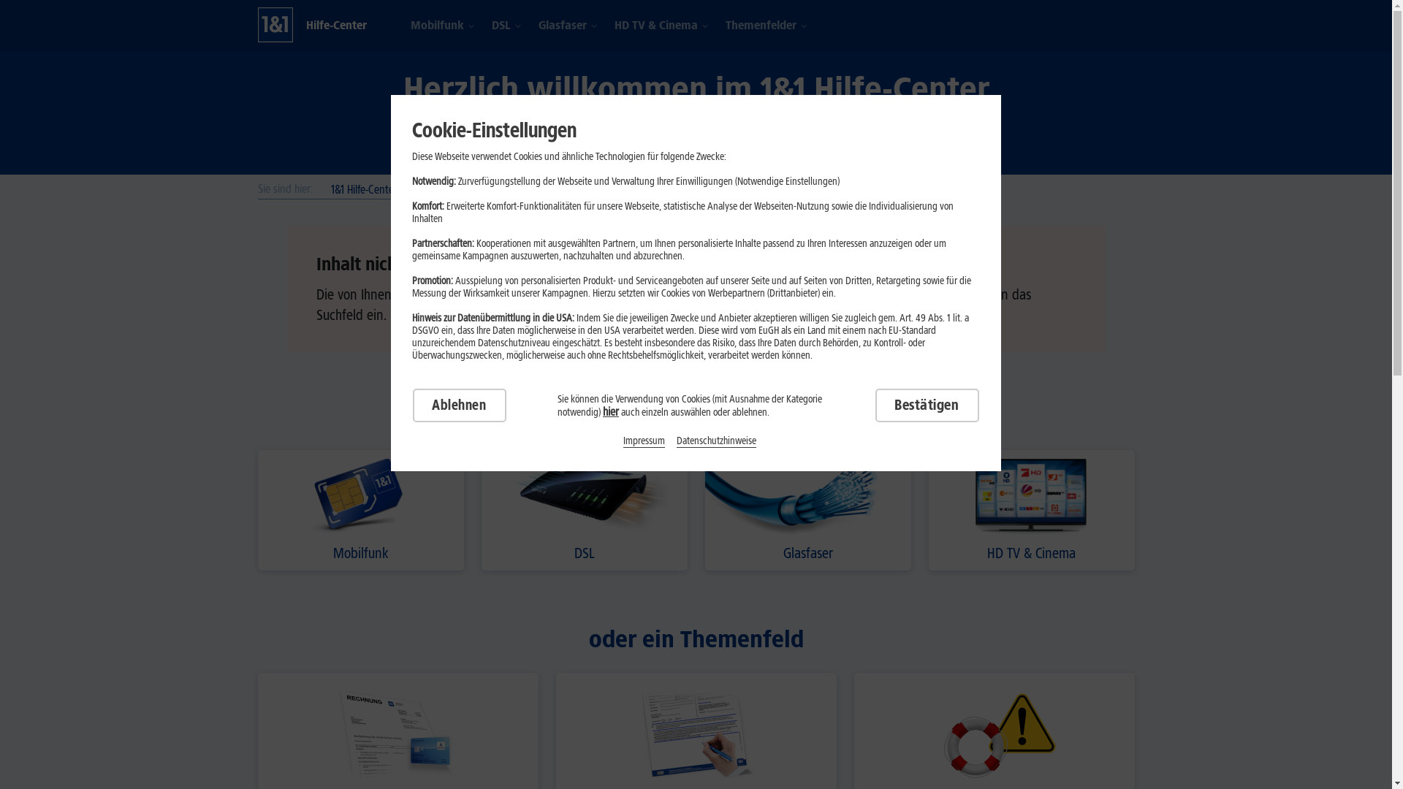  What do you see at coordinates (807, 510) in the screenshot?
I see `Glasfaser` at bounding box center [807, 510].